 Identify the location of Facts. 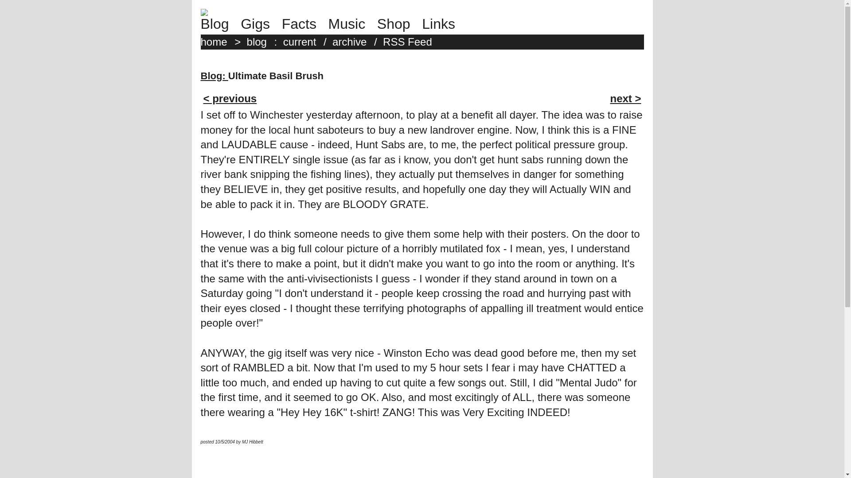
(303, 24).